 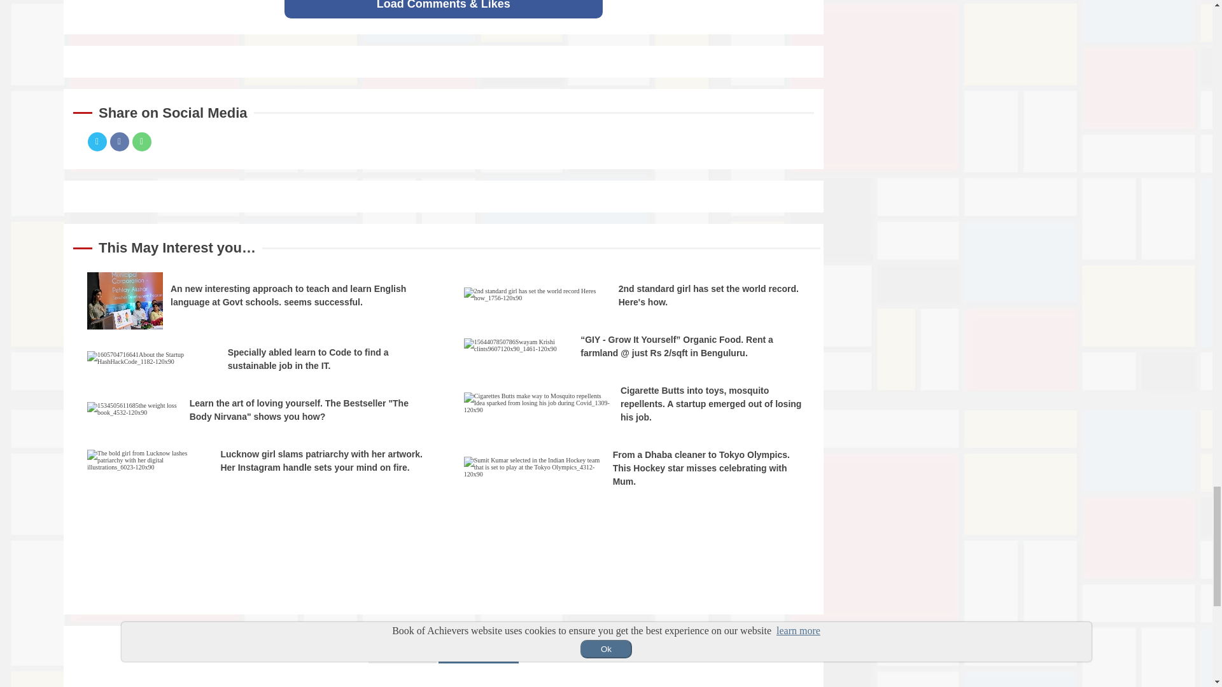 What do you see at coordinates (97, 141) in the screenshot?
I see `Share on Twitter` at bounding box center [97, 141].